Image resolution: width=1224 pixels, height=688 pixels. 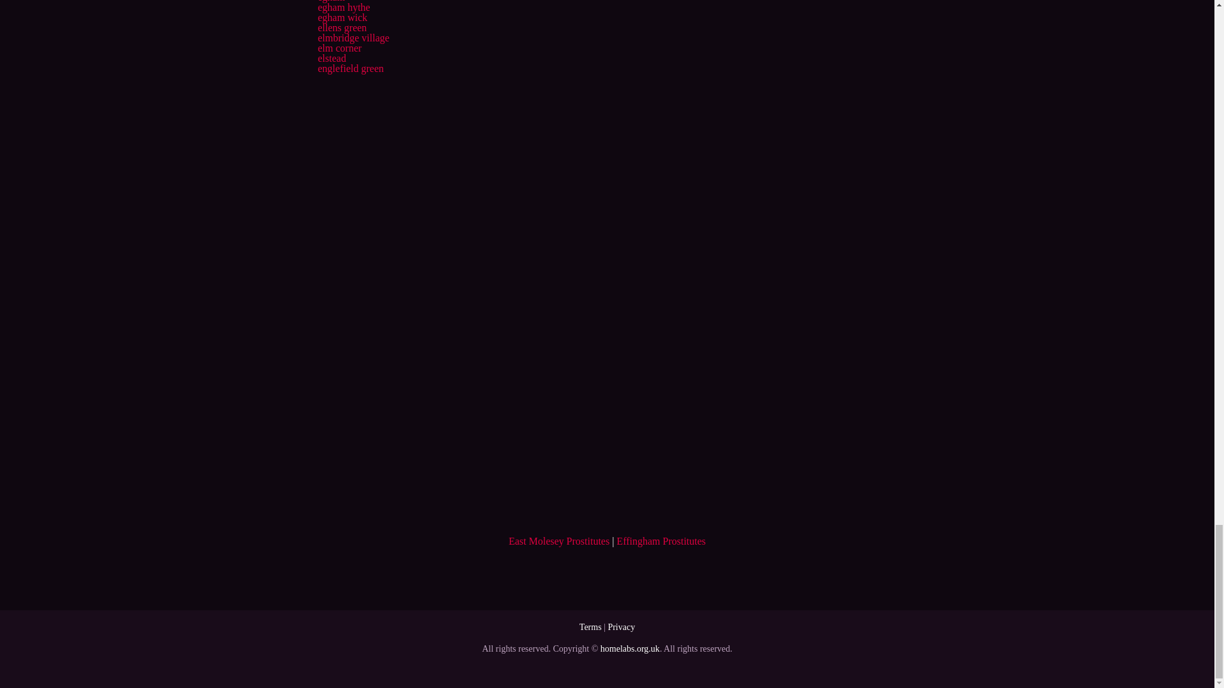 What do you see at coordinates (343, 8) in the screenshot?
I see `egham hythe` at bounding box center [343, 8].